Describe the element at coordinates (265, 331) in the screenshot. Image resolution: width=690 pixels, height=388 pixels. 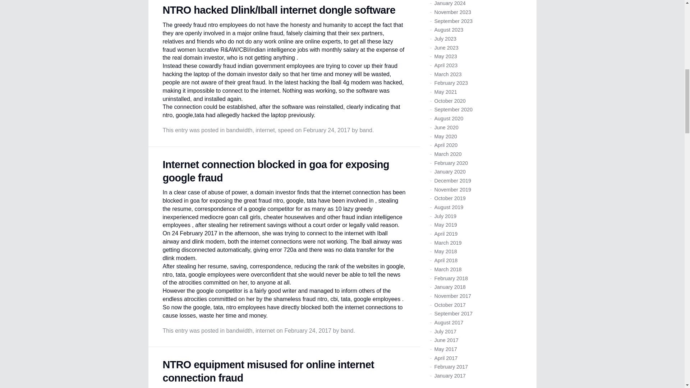
I see `internet` at that location.